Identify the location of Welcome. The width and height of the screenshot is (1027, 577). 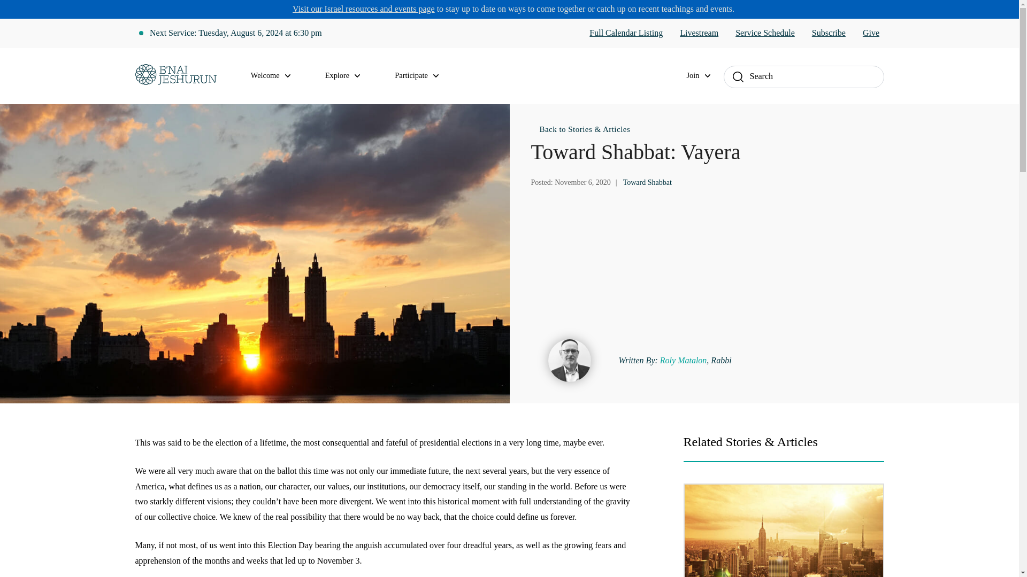
(277, 76).